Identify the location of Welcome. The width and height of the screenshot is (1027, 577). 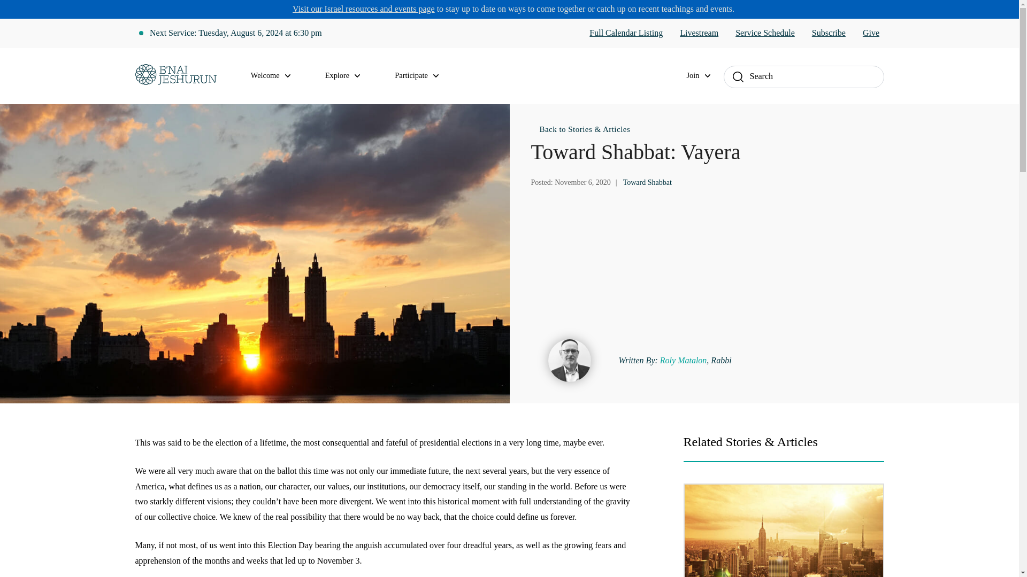
(277, 76).